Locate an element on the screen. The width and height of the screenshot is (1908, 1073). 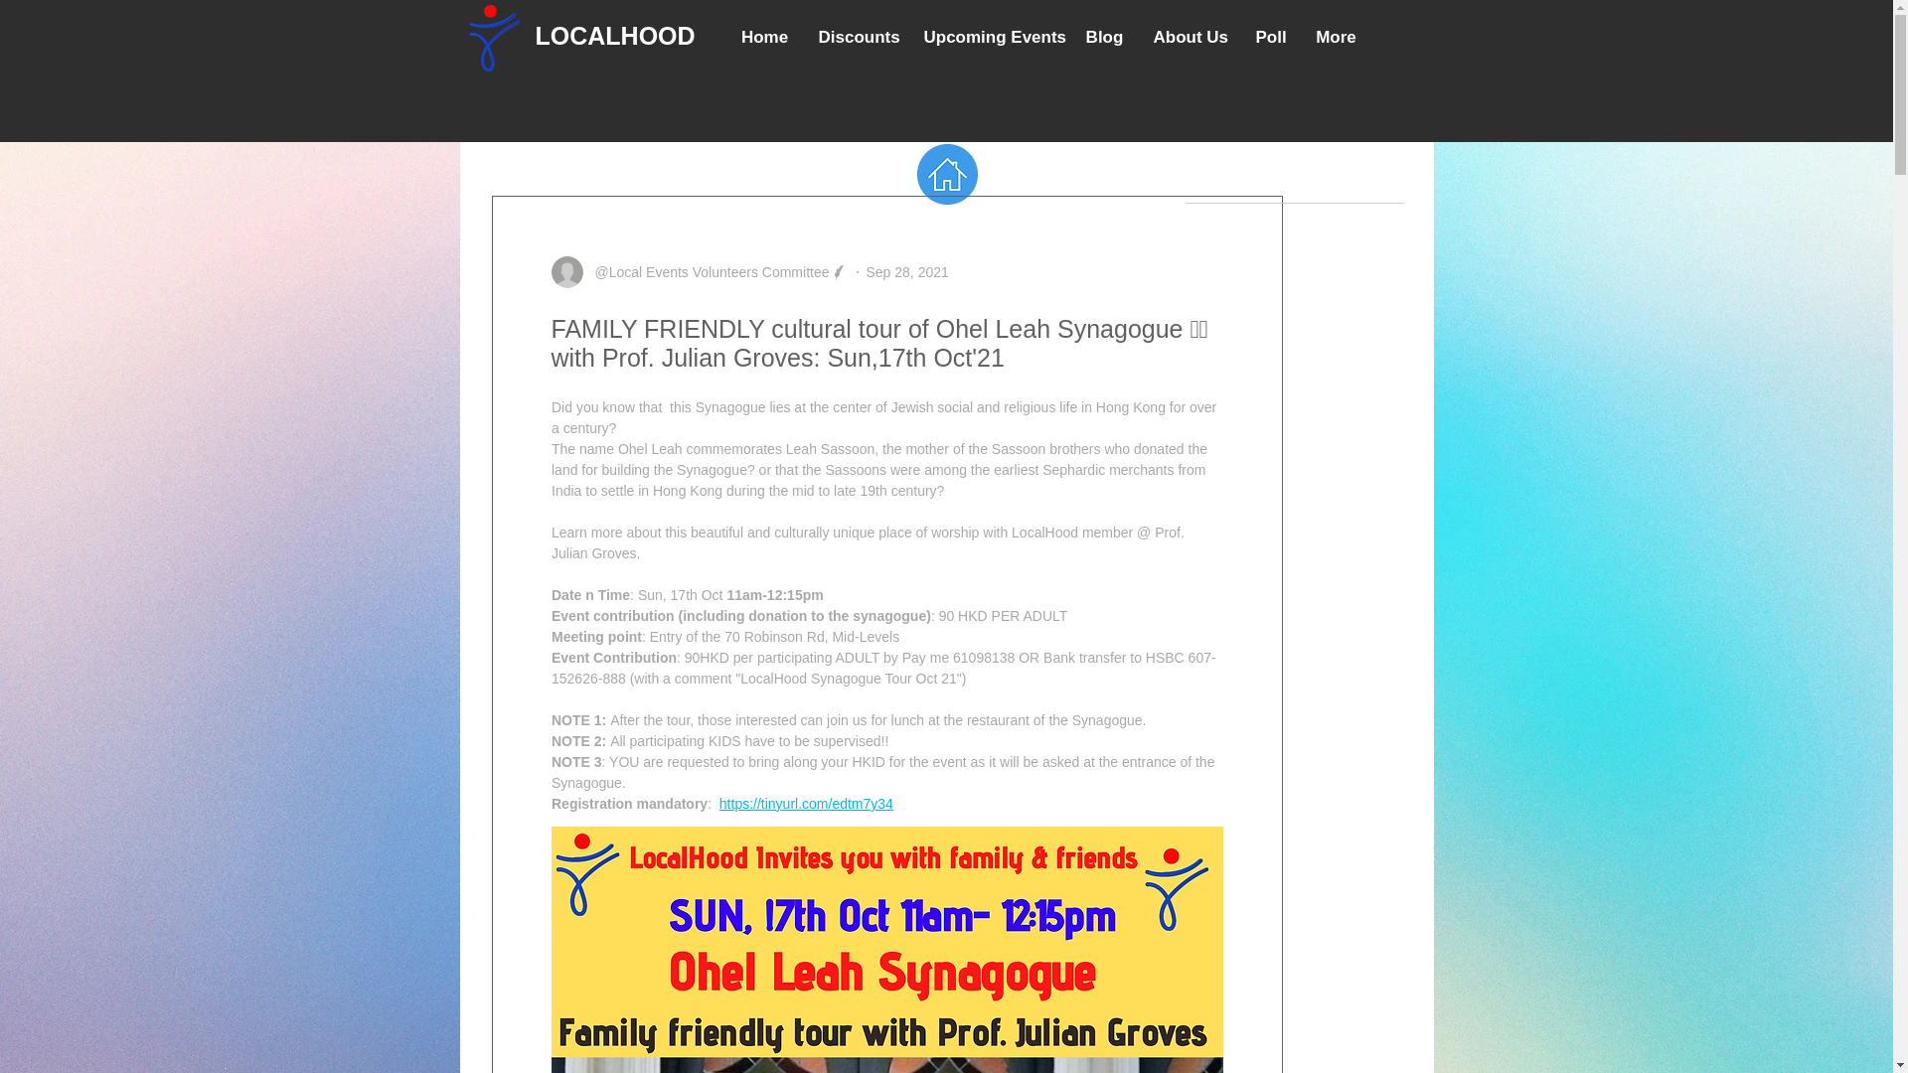
Discounts is located at coordinates (855, 37).